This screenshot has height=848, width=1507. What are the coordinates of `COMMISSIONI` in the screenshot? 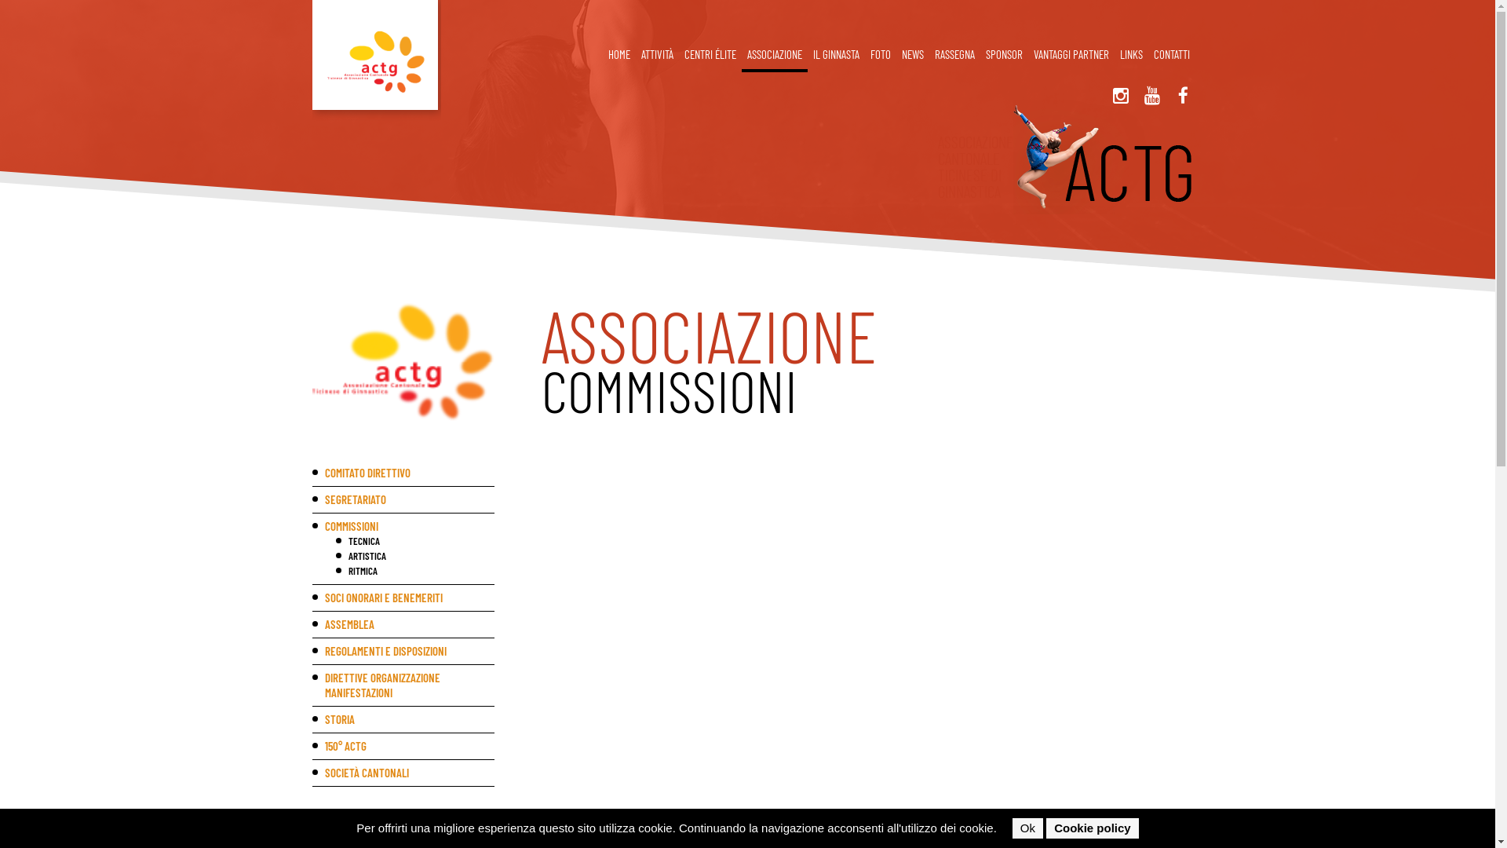 It's located at (403, 526).